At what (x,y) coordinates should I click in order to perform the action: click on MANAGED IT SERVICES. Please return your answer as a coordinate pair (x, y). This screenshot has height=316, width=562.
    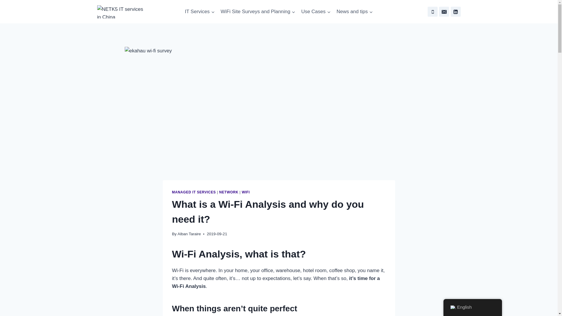
    Looking at the image, I should click on (194, 192).